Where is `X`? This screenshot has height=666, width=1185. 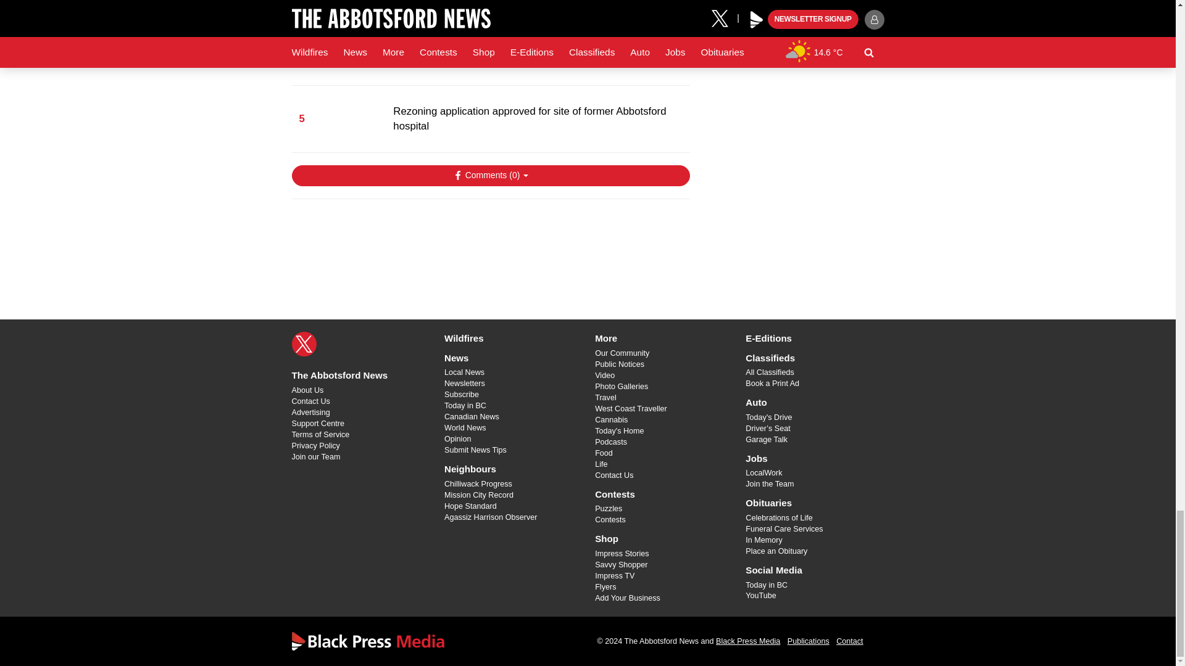 X is located at coordinates (304, 343).